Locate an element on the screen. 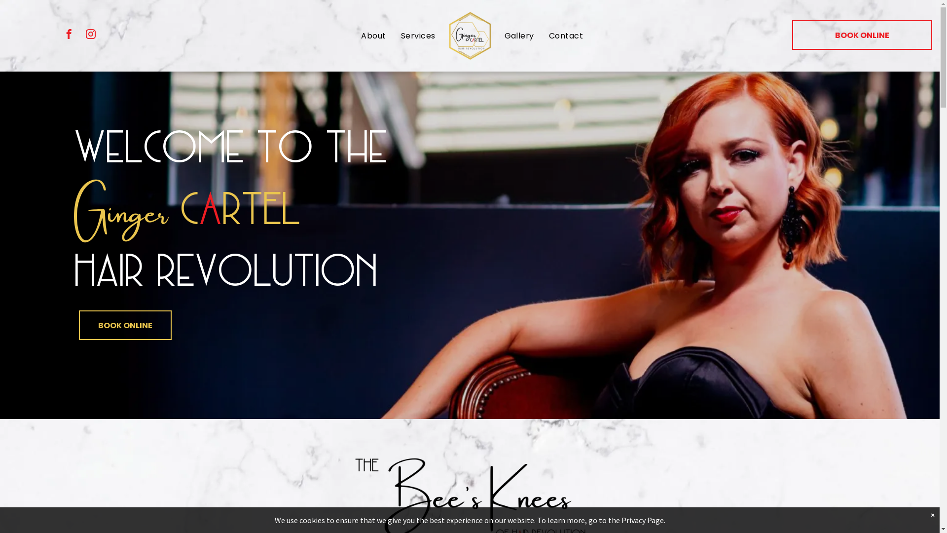  BOOK ONLINE is located at coordinates (862, 35).